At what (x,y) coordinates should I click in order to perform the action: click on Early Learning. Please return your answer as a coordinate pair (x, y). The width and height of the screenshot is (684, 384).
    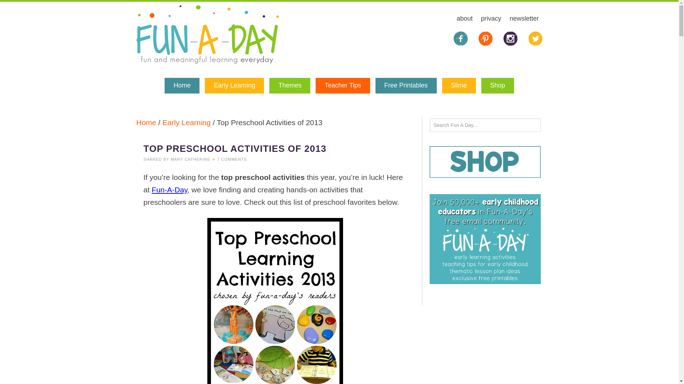
    Looking at the image, I should click on (187, 122).